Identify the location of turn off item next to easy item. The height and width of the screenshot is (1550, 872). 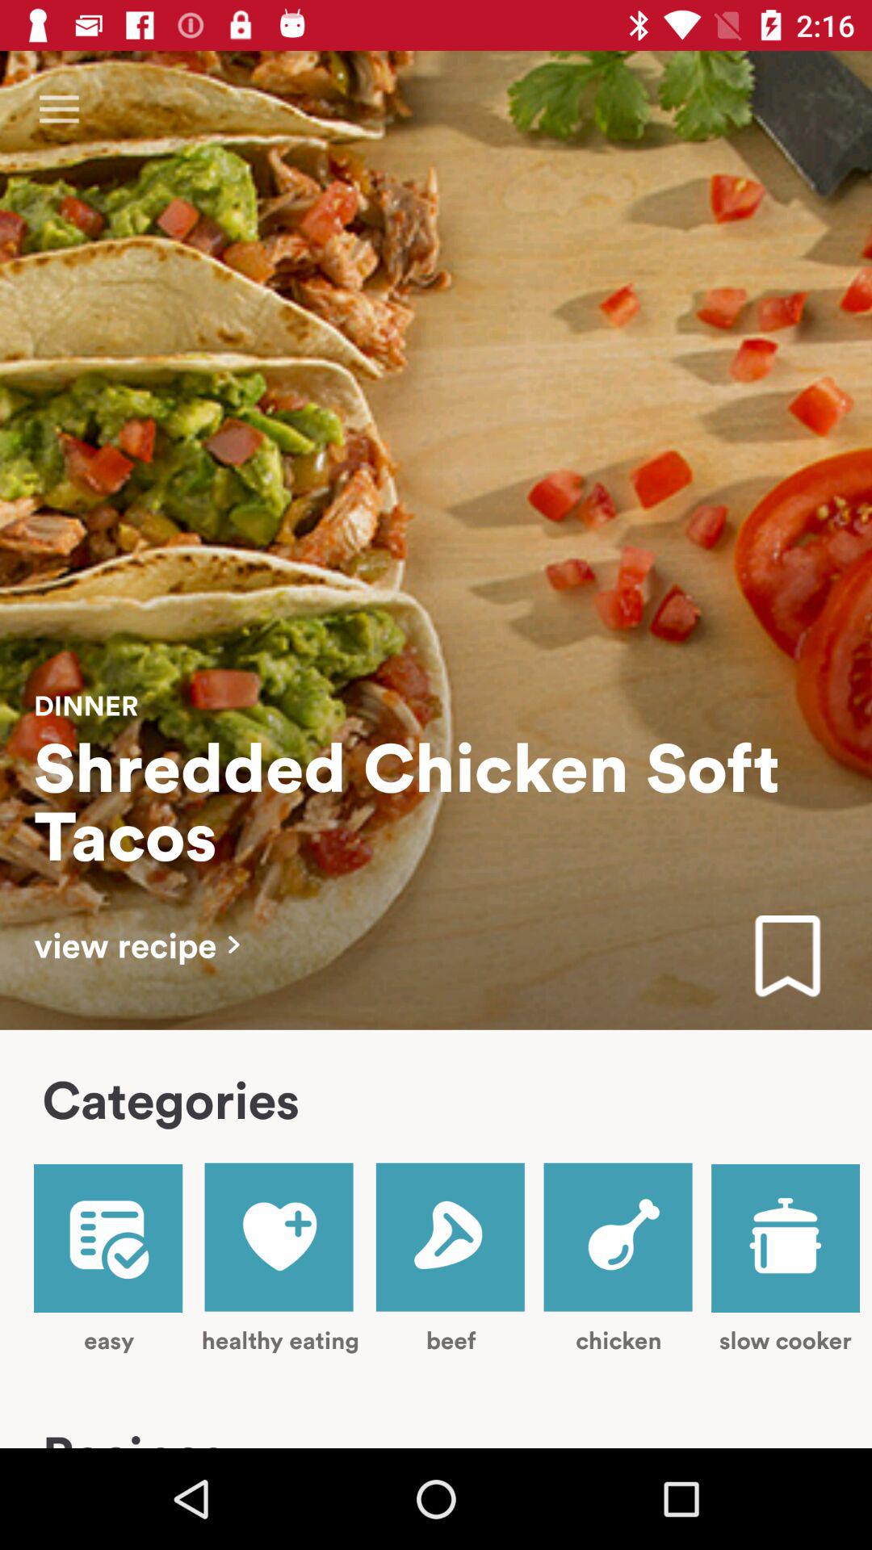
(279, 1258).